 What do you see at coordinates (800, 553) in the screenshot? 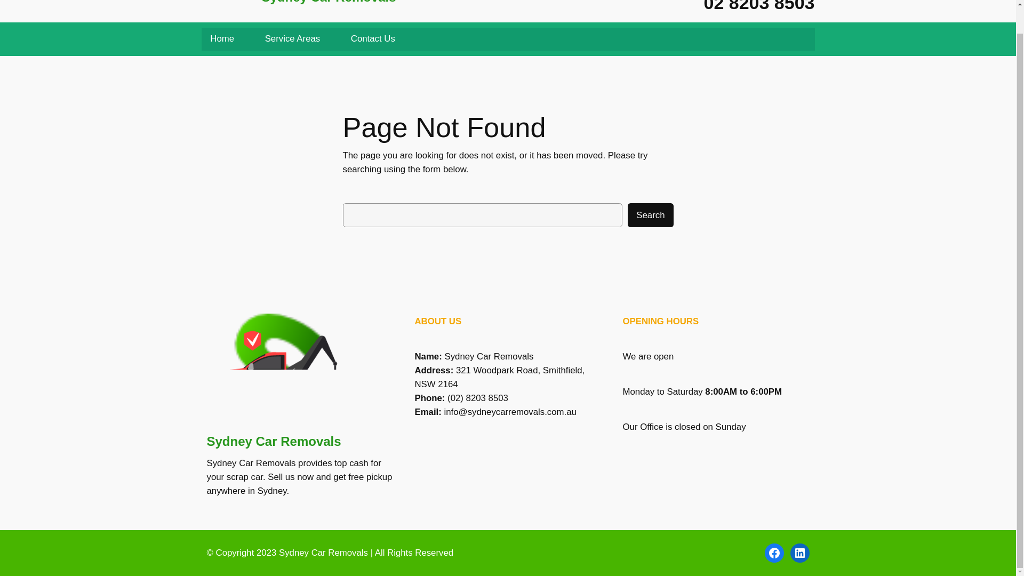
I see `LinkedIn` at bounding box center [800, 553].